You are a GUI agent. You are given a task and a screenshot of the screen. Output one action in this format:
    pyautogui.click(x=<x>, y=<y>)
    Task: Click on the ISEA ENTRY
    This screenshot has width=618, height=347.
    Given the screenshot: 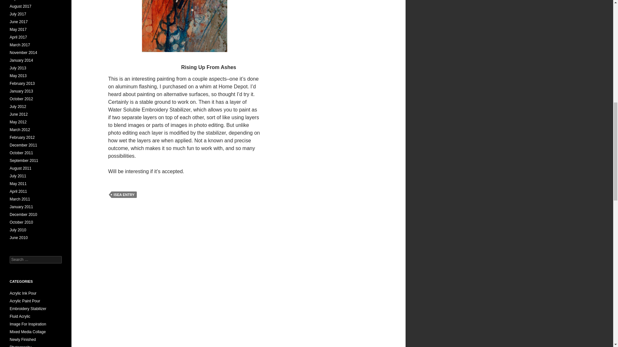 What is the action you would take?
    pyautogui.click(x=124, y=195)
    